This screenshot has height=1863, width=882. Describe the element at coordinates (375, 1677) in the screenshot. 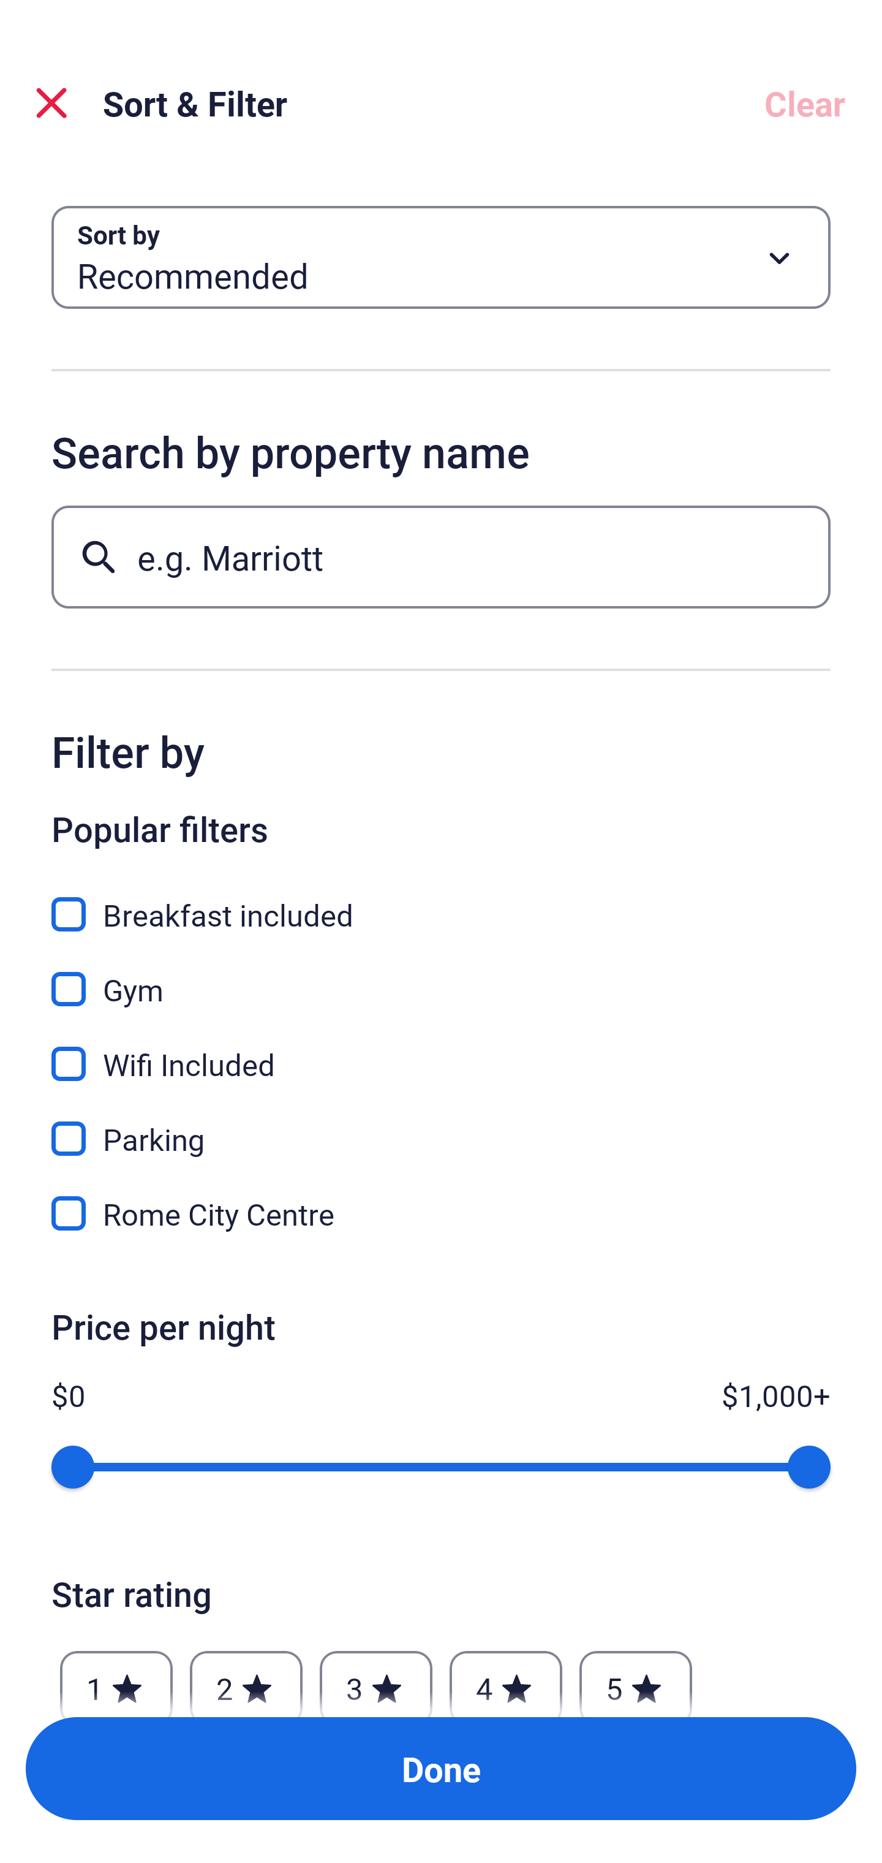

I see `3` at that location.